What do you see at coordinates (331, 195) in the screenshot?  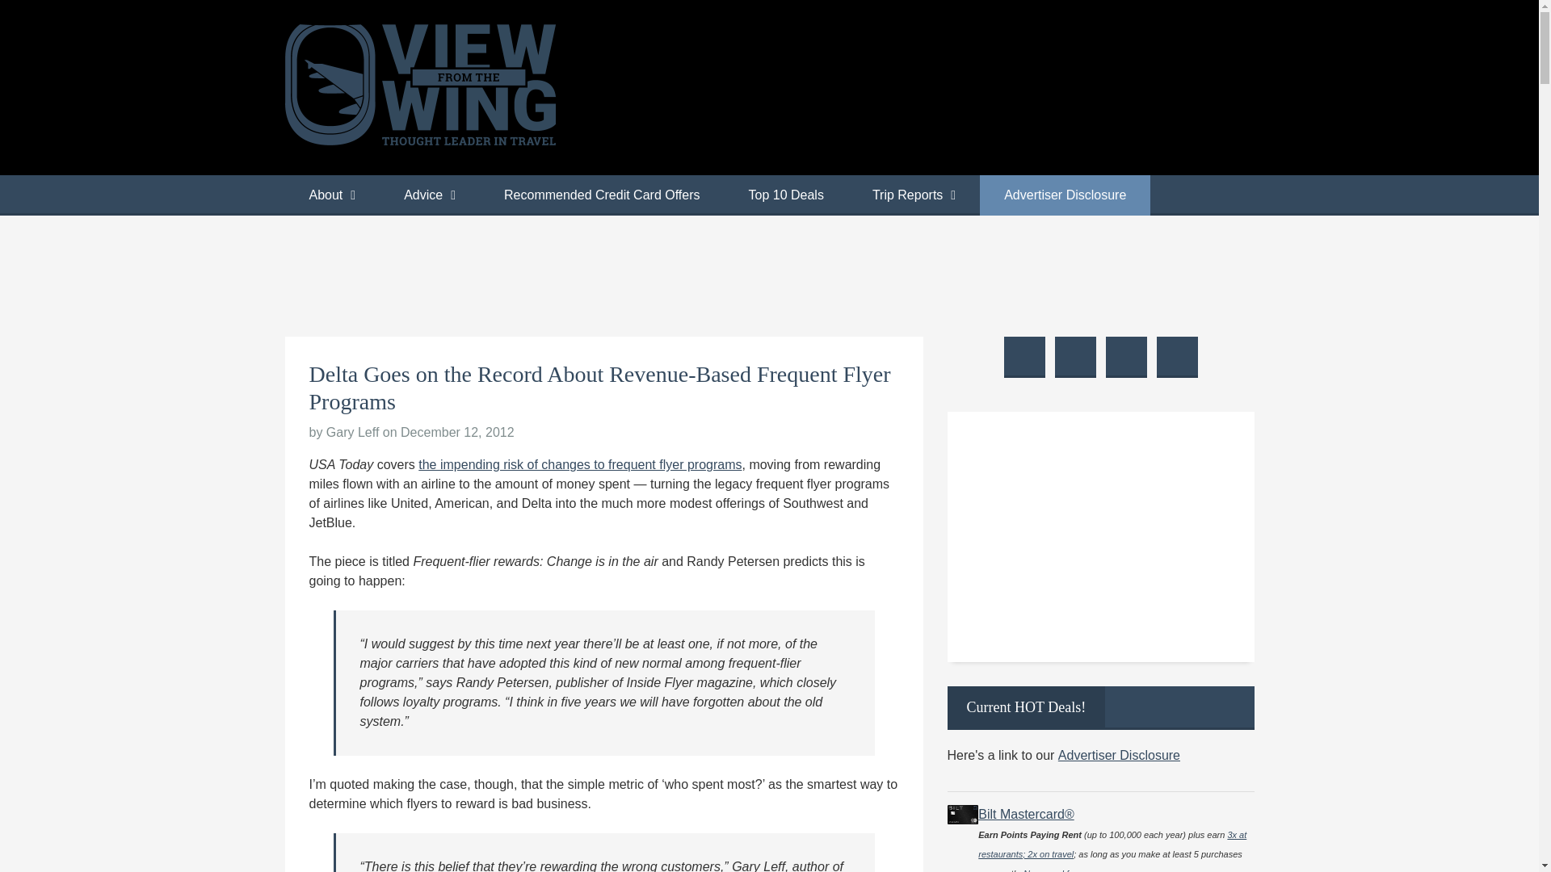 I see `About` at bounding box center [331, 195].